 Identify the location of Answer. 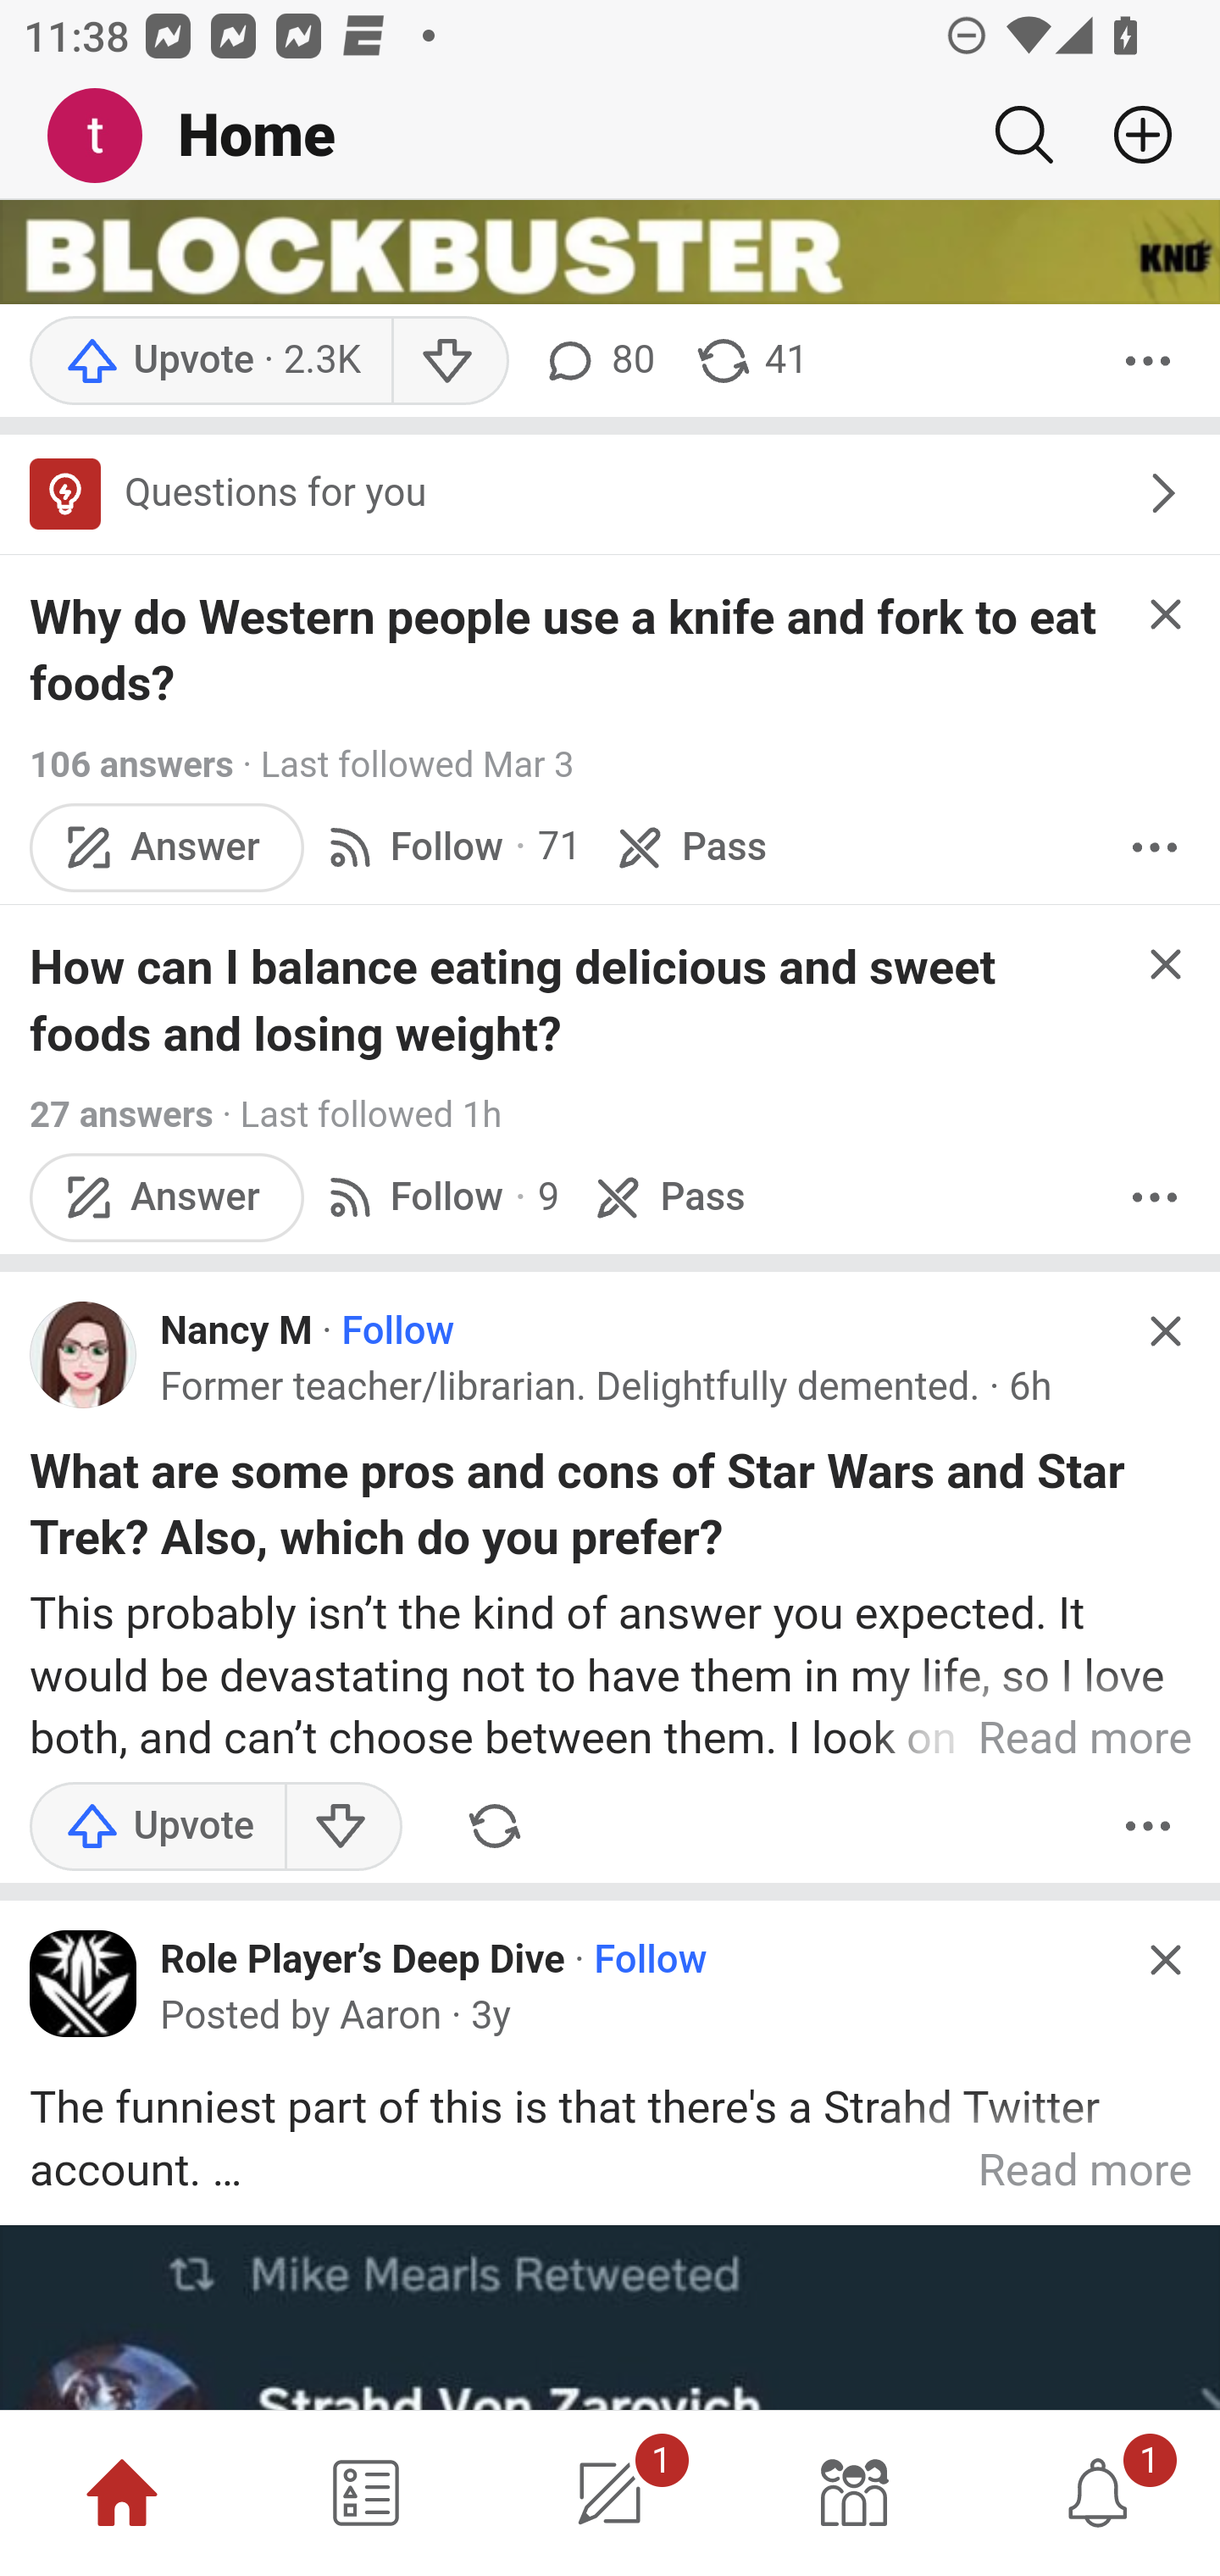
(167, 1197).